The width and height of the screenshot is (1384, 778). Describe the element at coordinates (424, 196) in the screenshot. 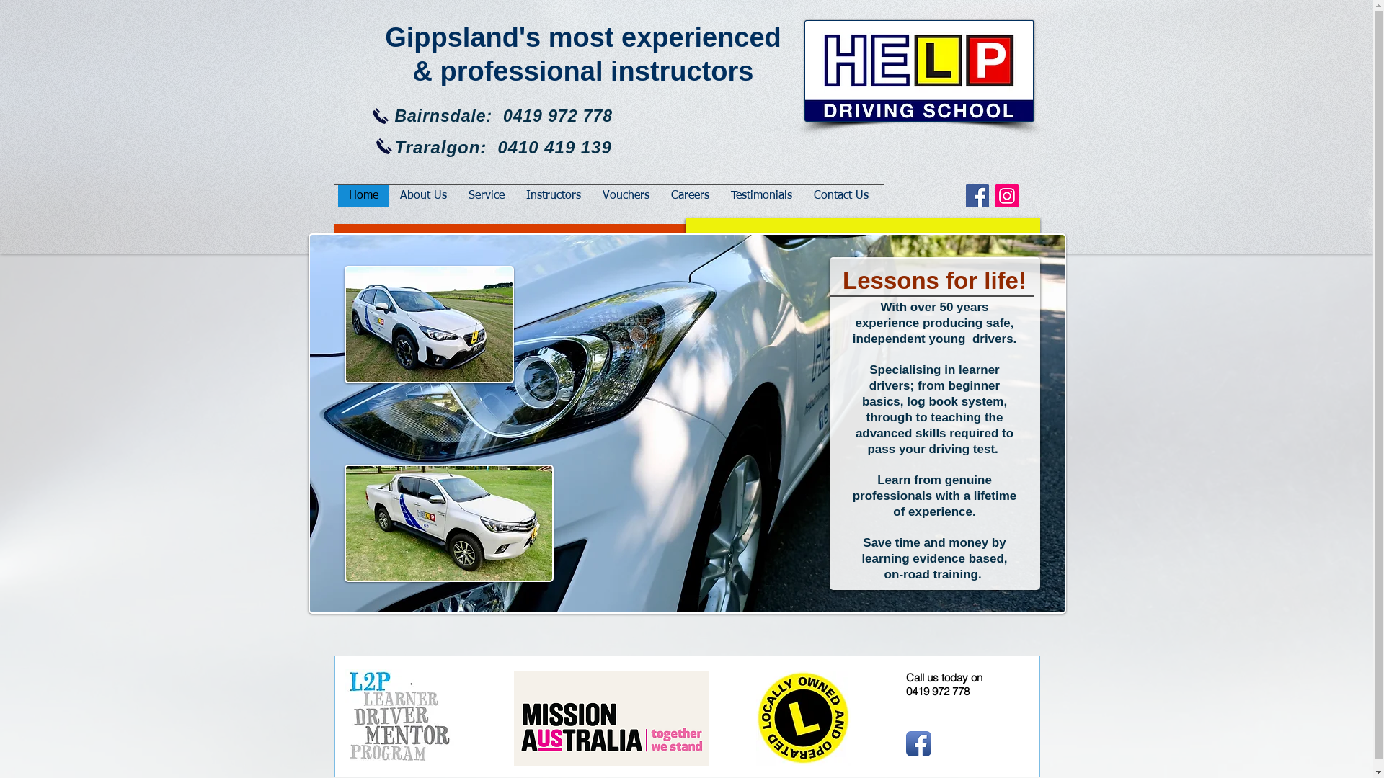

I see `About Us` at that location.